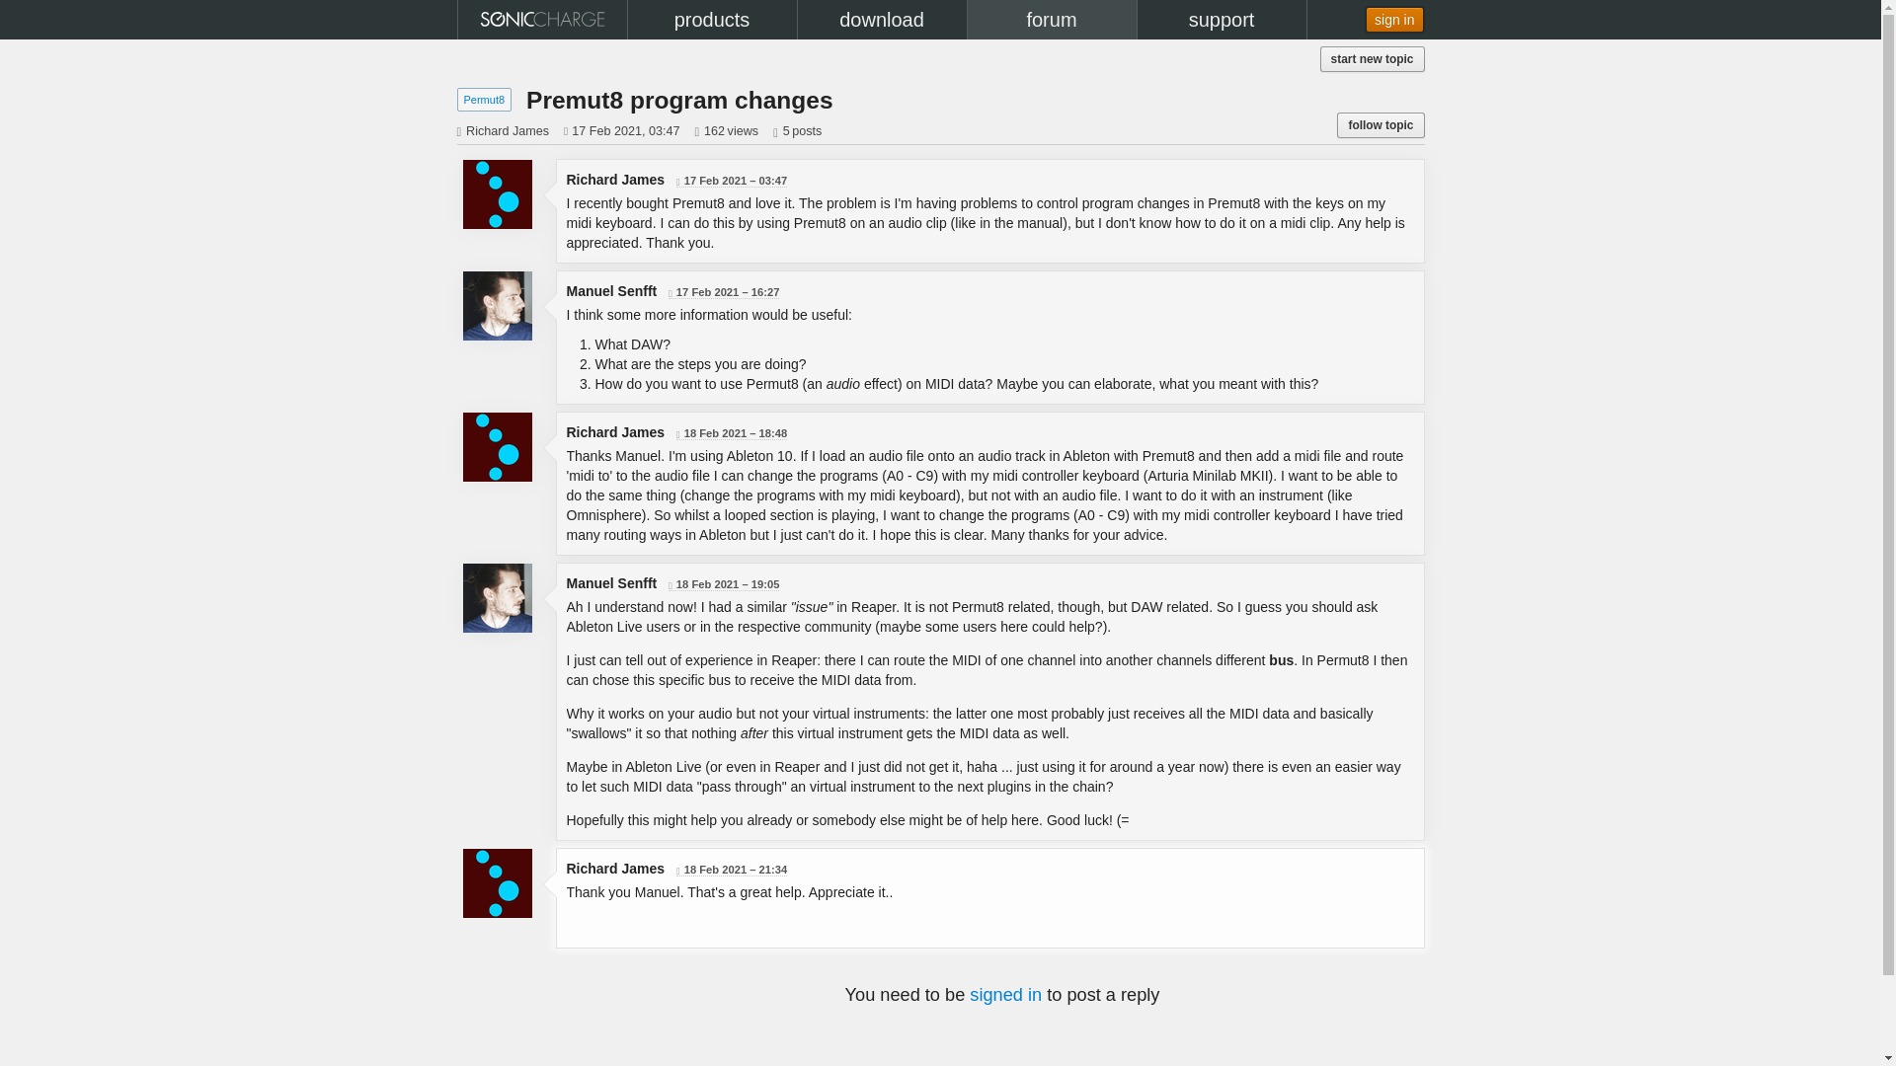 The height and width of the screenshot is (1066, 1896). What do you see at coordinates (883, 20) in the screenshot?
I see `download` at bounding box center [883, 20].